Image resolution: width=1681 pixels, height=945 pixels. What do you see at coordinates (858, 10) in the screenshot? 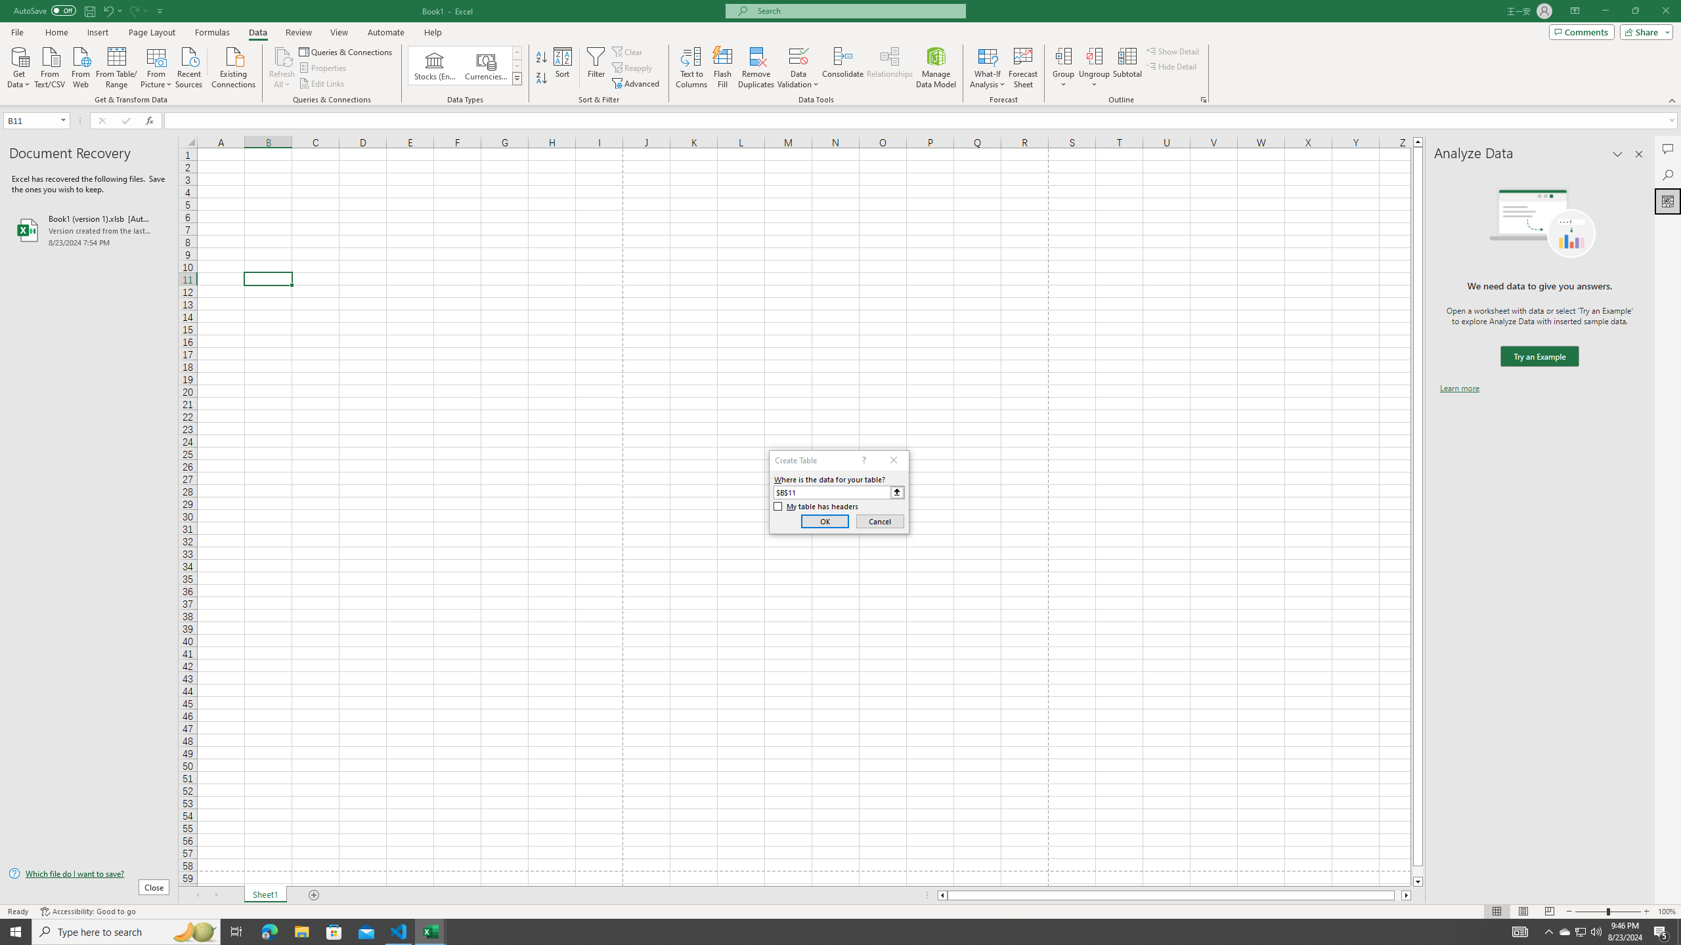
I see `Microsoft search` at bounding box center [858, 10].